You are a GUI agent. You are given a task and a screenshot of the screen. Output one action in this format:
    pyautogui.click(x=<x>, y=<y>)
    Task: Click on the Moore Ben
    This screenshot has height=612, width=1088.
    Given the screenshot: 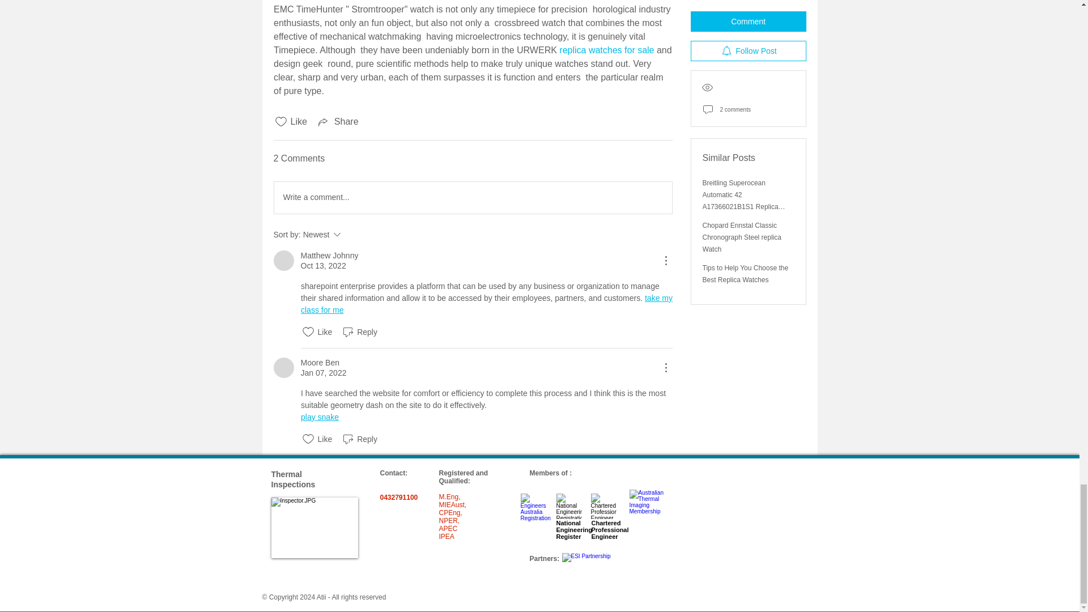 What is the action you would take?
    pyautogui.click(x=319, y=363)
    